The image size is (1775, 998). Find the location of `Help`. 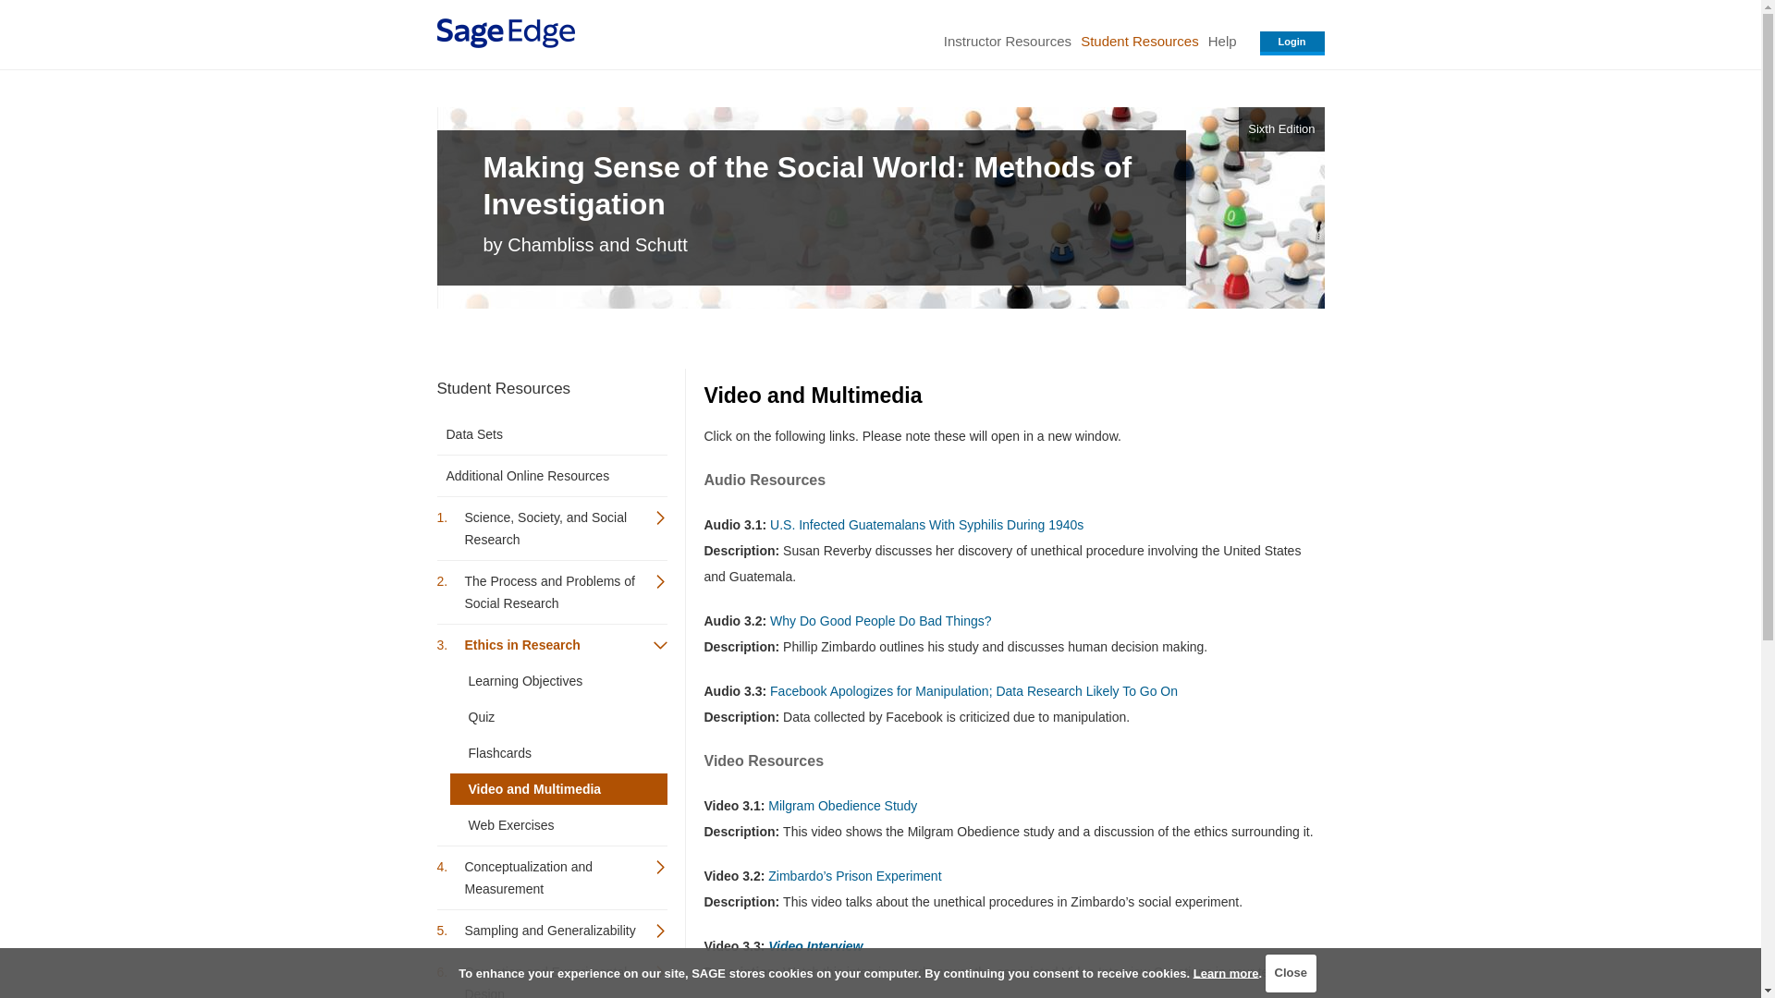

Help is located at coordinates (1222, 41).